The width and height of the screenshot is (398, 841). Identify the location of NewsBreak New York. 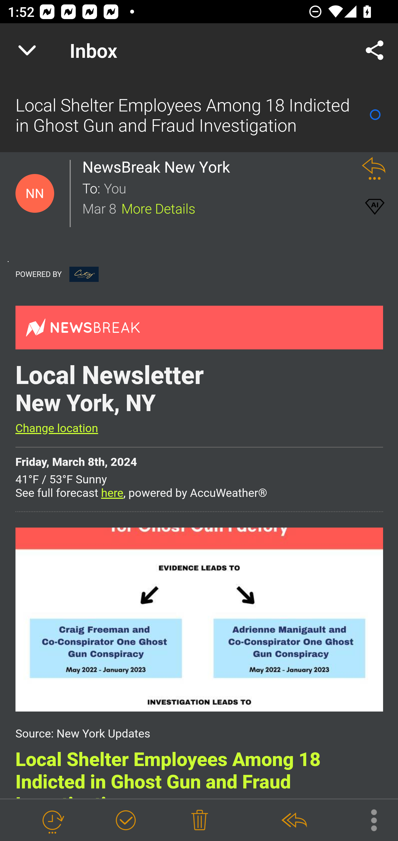
(159, 167).